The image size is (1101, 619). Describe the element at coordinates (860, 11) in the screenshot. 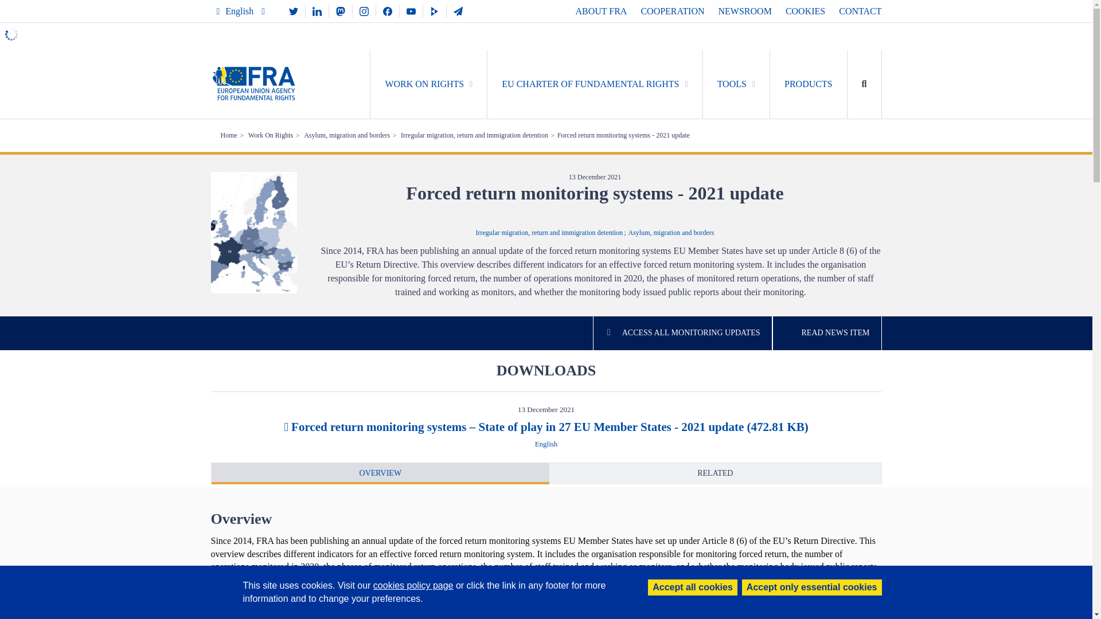

I see `CONTACT` at that location.